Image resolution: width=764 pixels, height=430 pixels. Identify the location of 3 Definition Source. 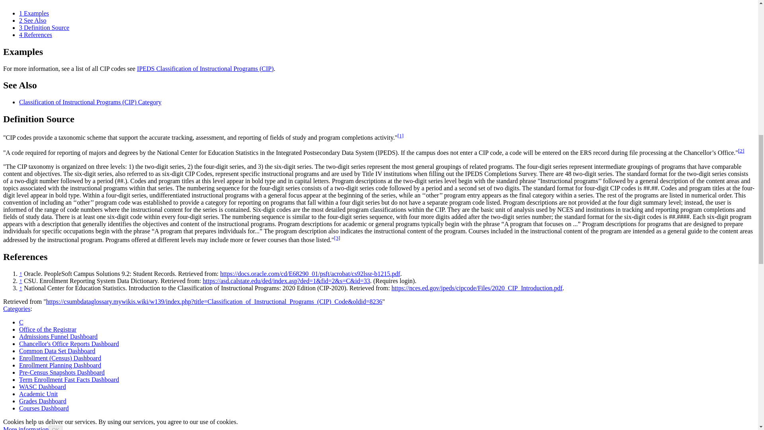
(44, 27).